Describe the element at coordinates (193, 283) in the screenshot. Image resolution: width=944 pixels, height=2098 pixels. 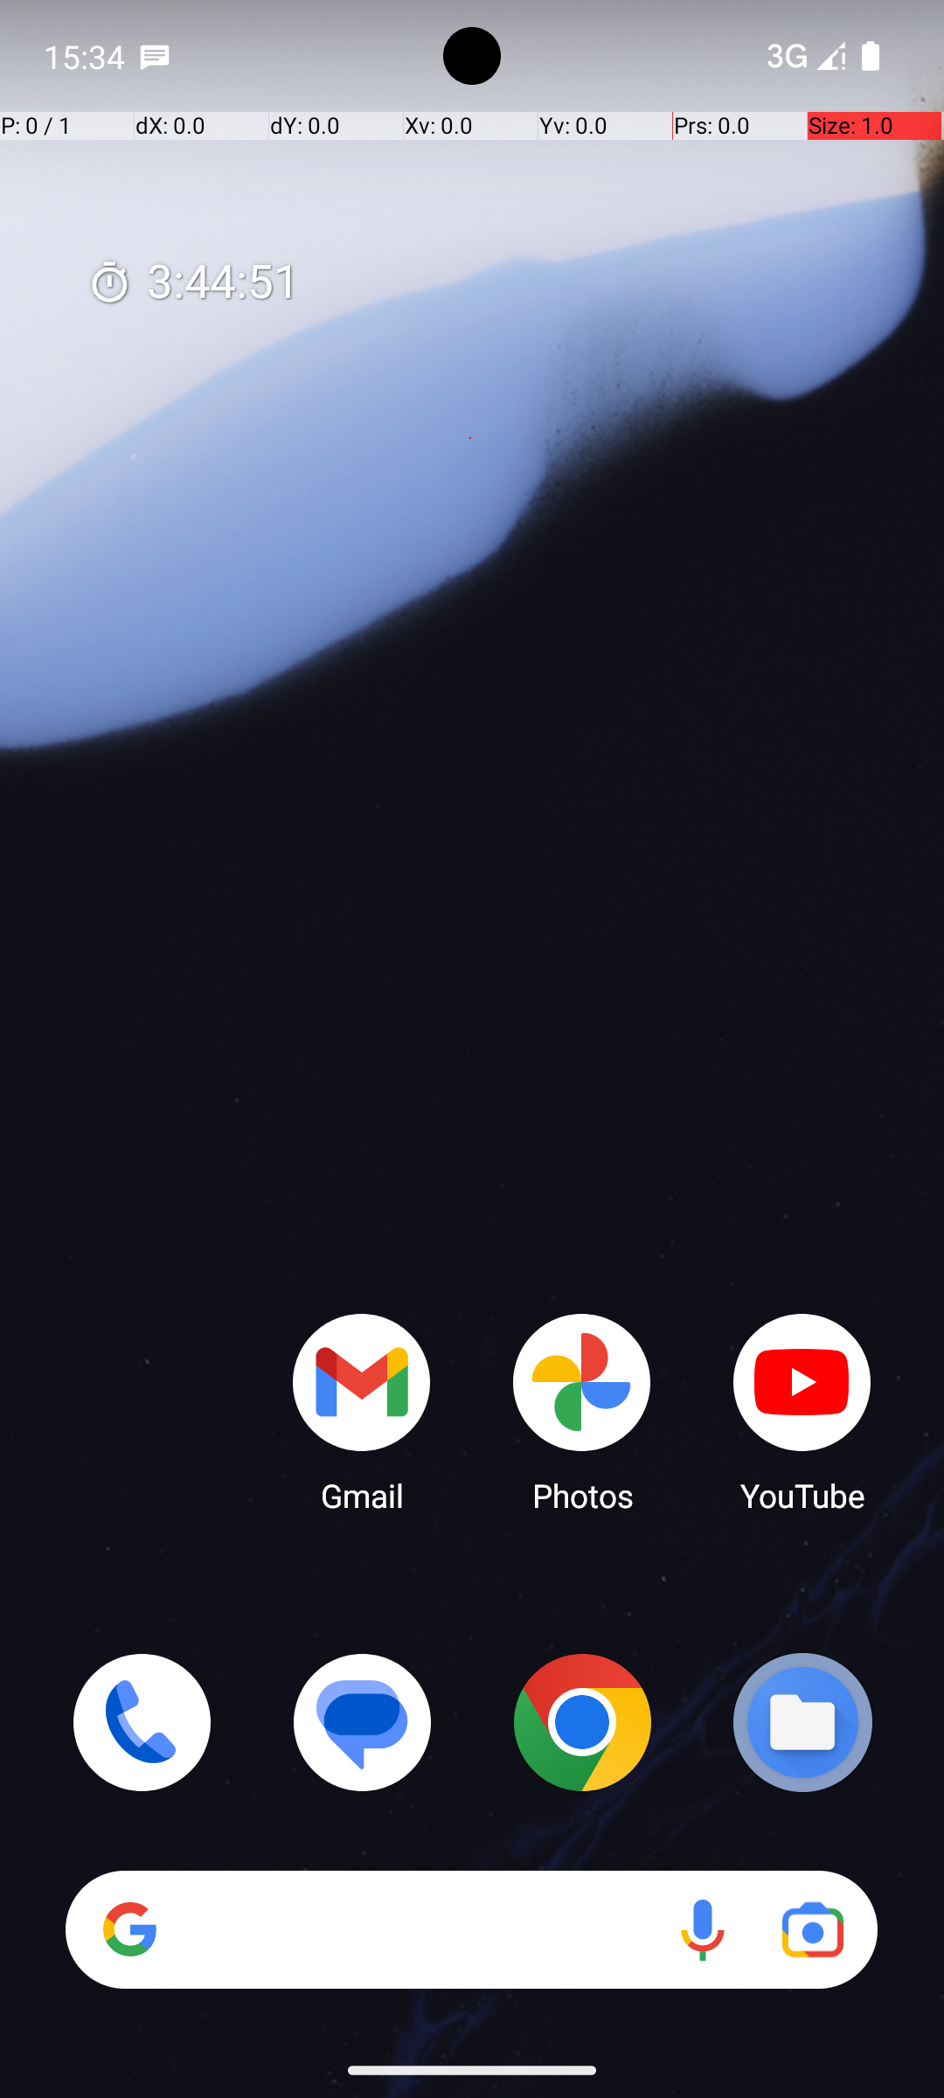
I see `3:44:50` at that location.